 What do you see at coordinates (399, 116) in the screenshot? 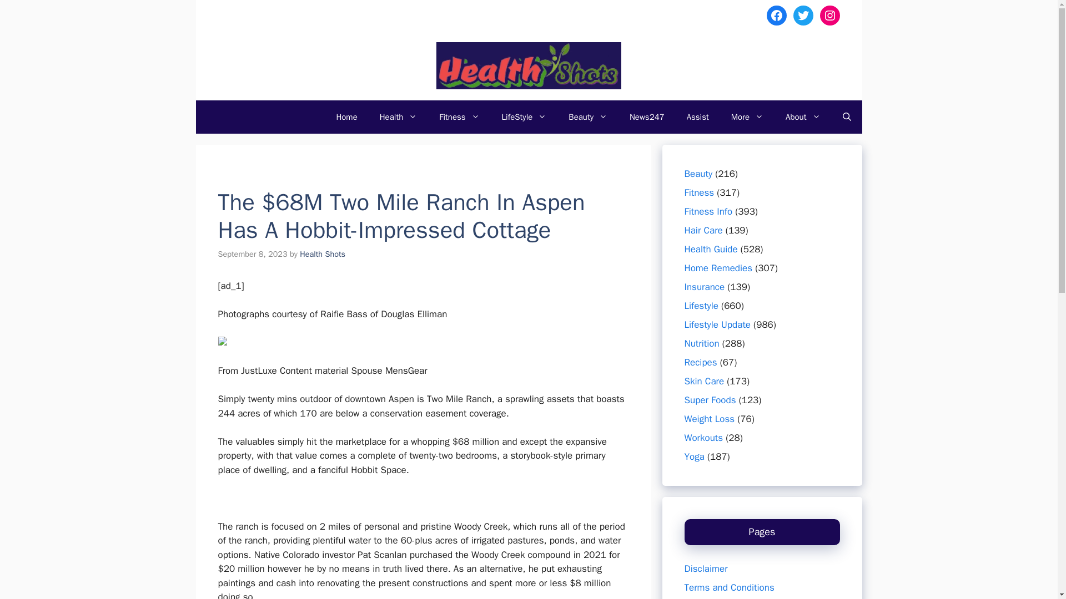
I see `Health` at bounding box center [399, 116].